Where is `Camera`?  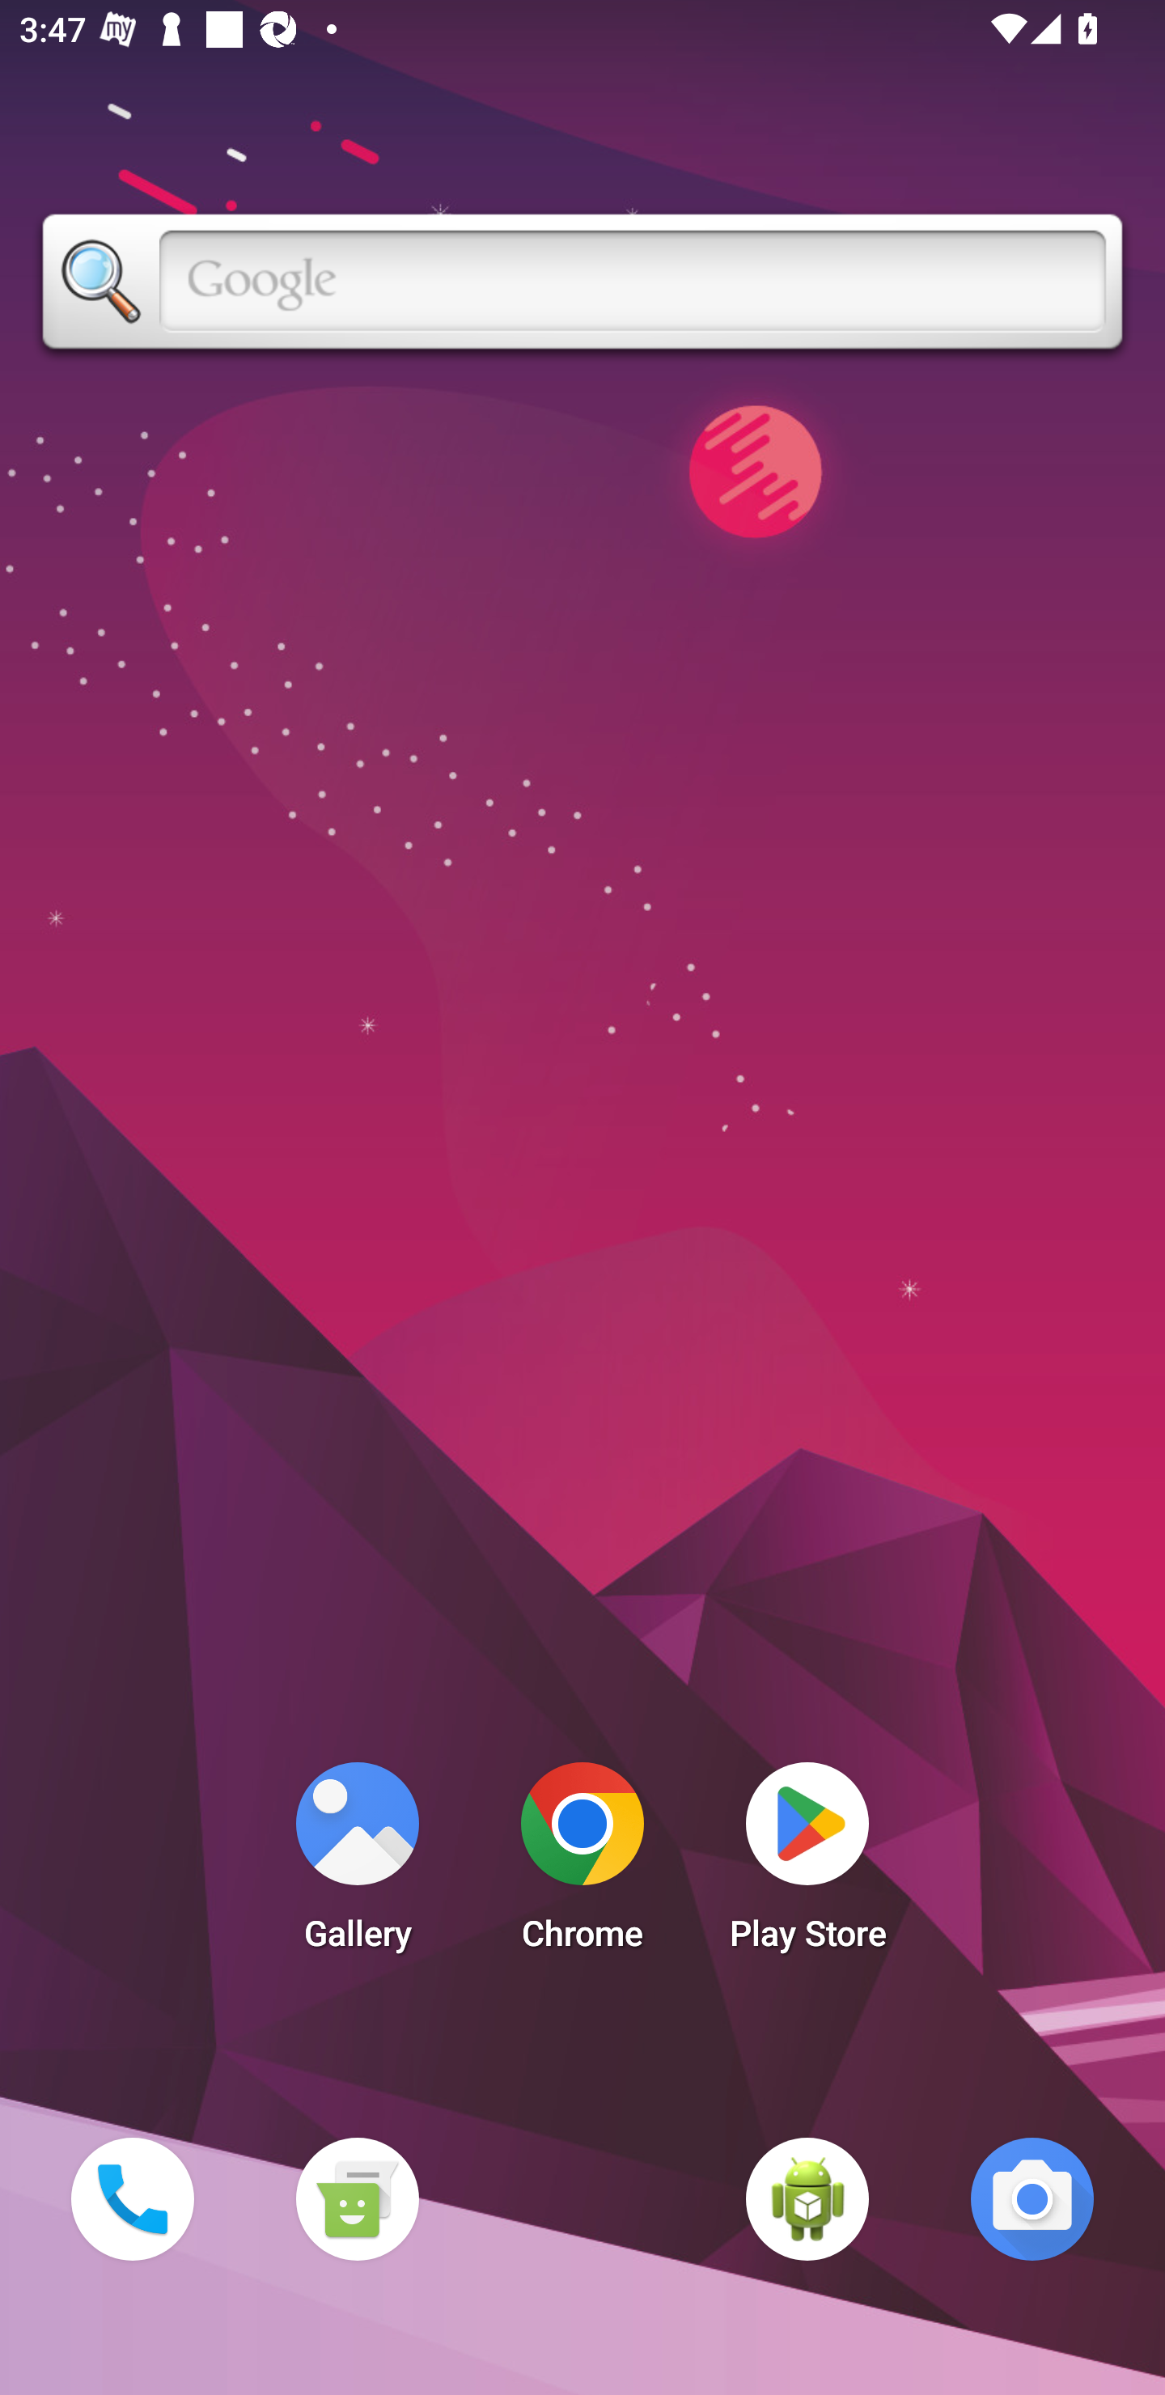 Camera is located at coordinates (1032, 2198).